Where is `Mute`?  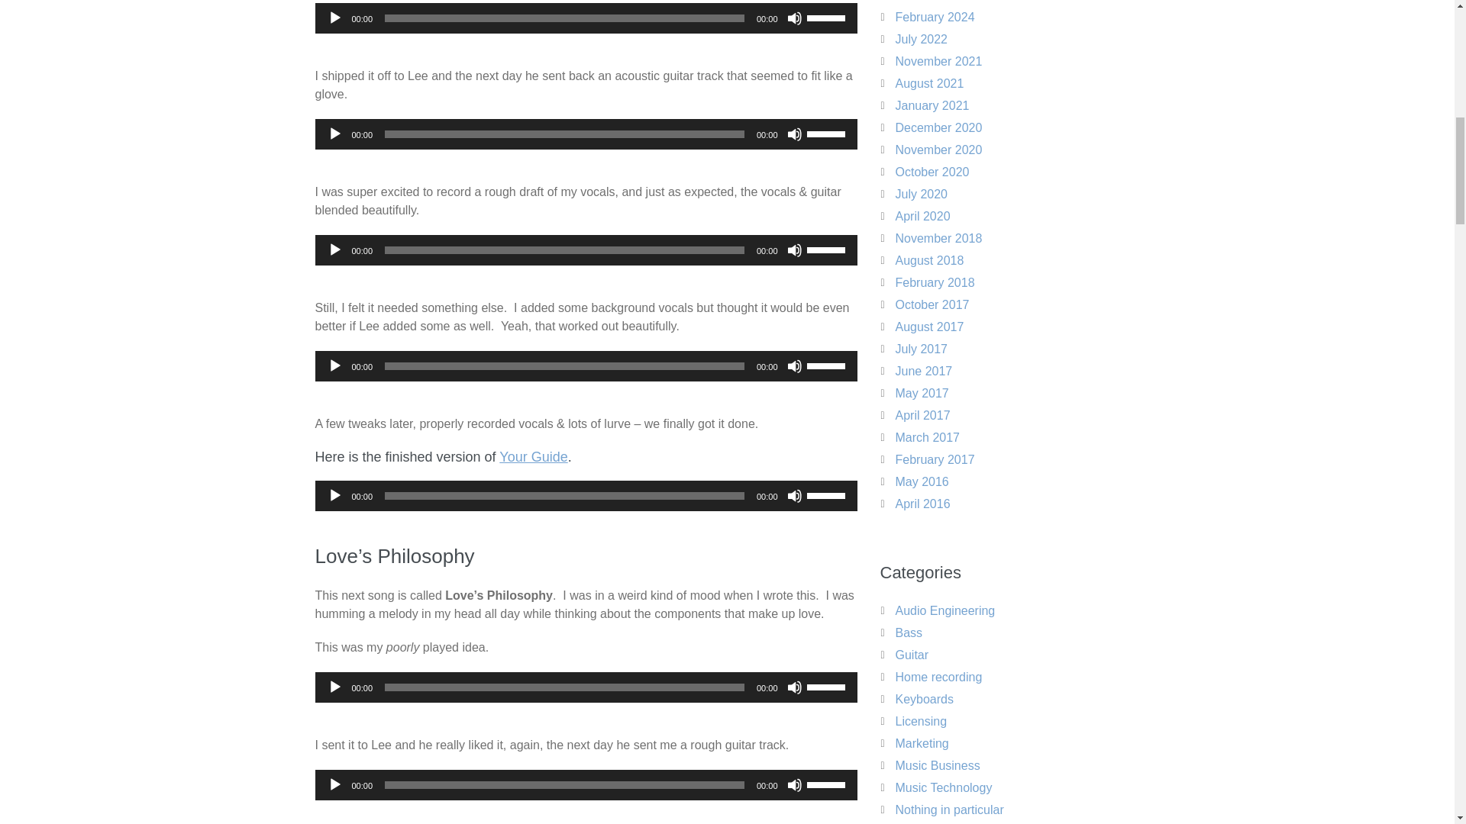
Mute is located at coordinates (794, 496).